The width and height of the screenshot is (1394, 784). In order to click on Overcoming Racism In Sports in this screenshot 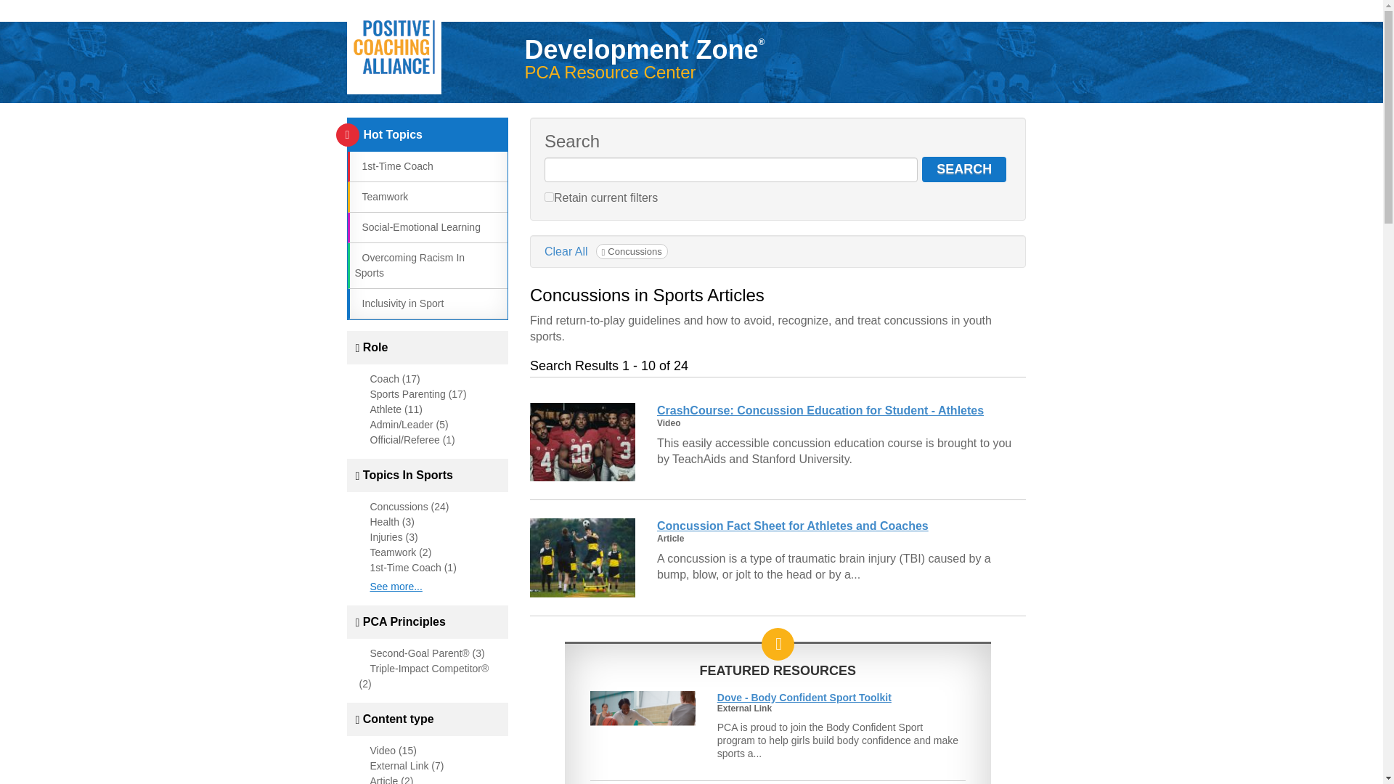, I will do `click(409, 265)`.